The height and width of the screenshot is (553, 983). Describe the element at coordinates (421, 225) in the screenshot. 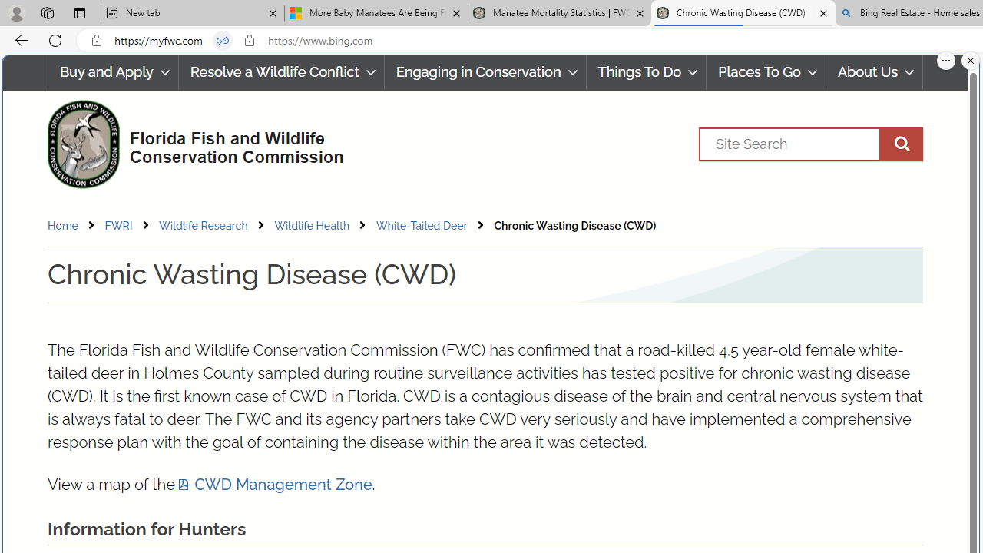

I see `White-Tailed Deer` at that location.